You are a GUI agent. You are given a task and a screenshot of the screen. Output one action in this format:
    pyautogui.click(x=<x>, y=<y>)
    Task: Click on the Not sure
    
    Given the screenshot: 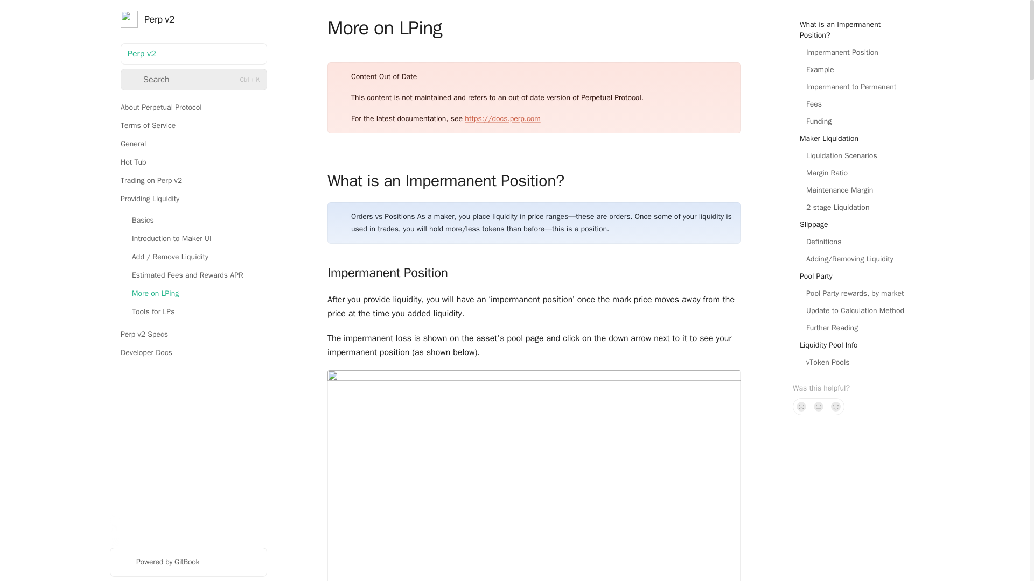 What is the action you would take?
    pyautogui.click(x=819, y=407)
    